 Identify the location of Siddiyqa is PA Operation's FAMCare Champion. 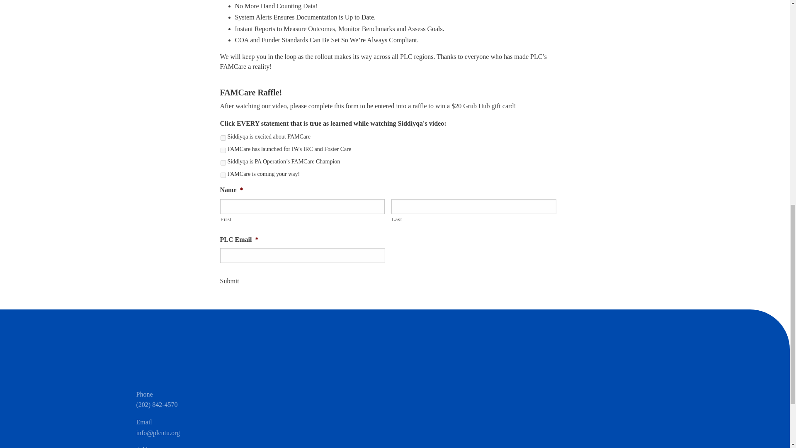
(223, 163).